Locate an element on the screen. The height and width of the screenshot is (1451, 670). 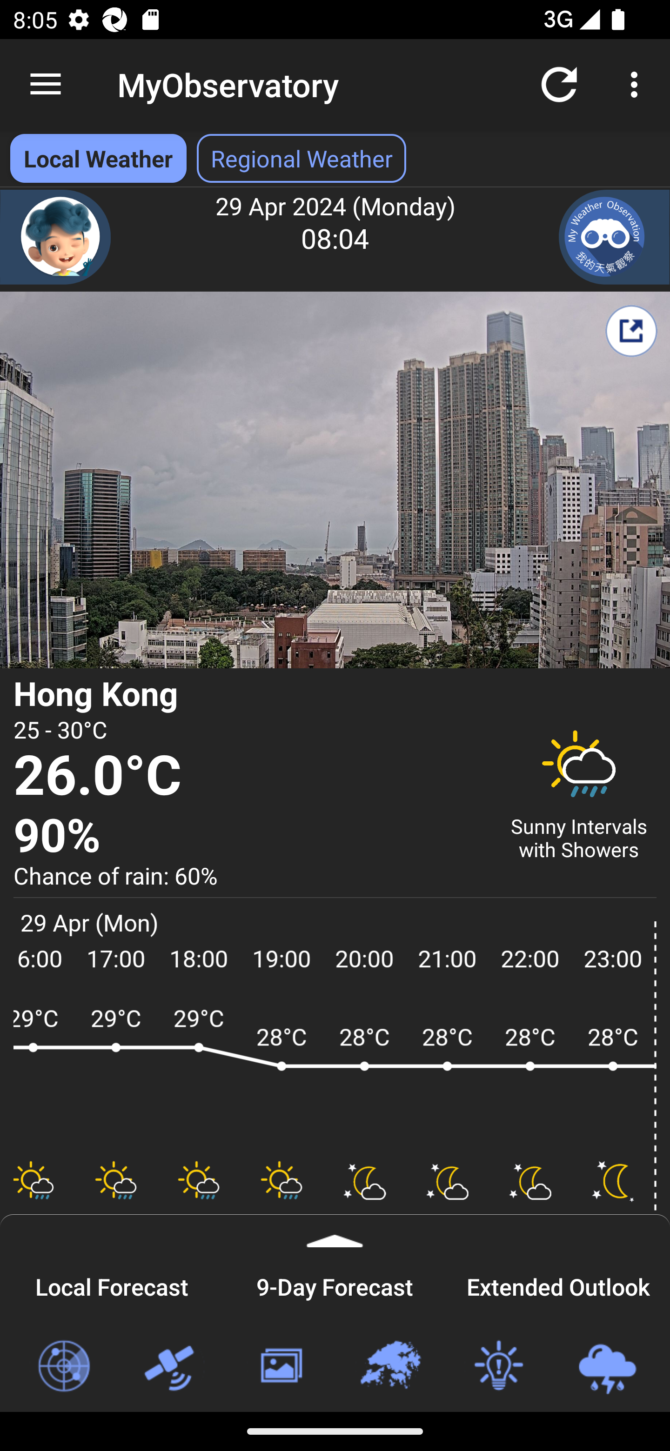
Share My Weather Report is located at coordinates (631, 331).